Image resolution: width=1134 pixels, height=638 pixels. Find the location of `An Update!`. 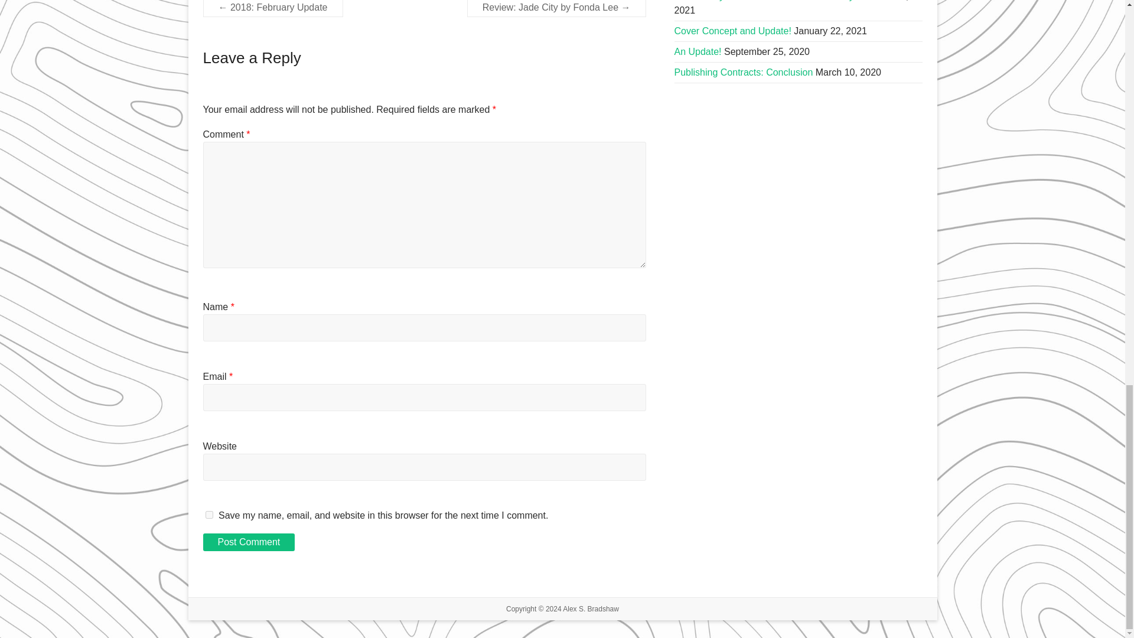

An Update! is located at coordinates (698, 51).